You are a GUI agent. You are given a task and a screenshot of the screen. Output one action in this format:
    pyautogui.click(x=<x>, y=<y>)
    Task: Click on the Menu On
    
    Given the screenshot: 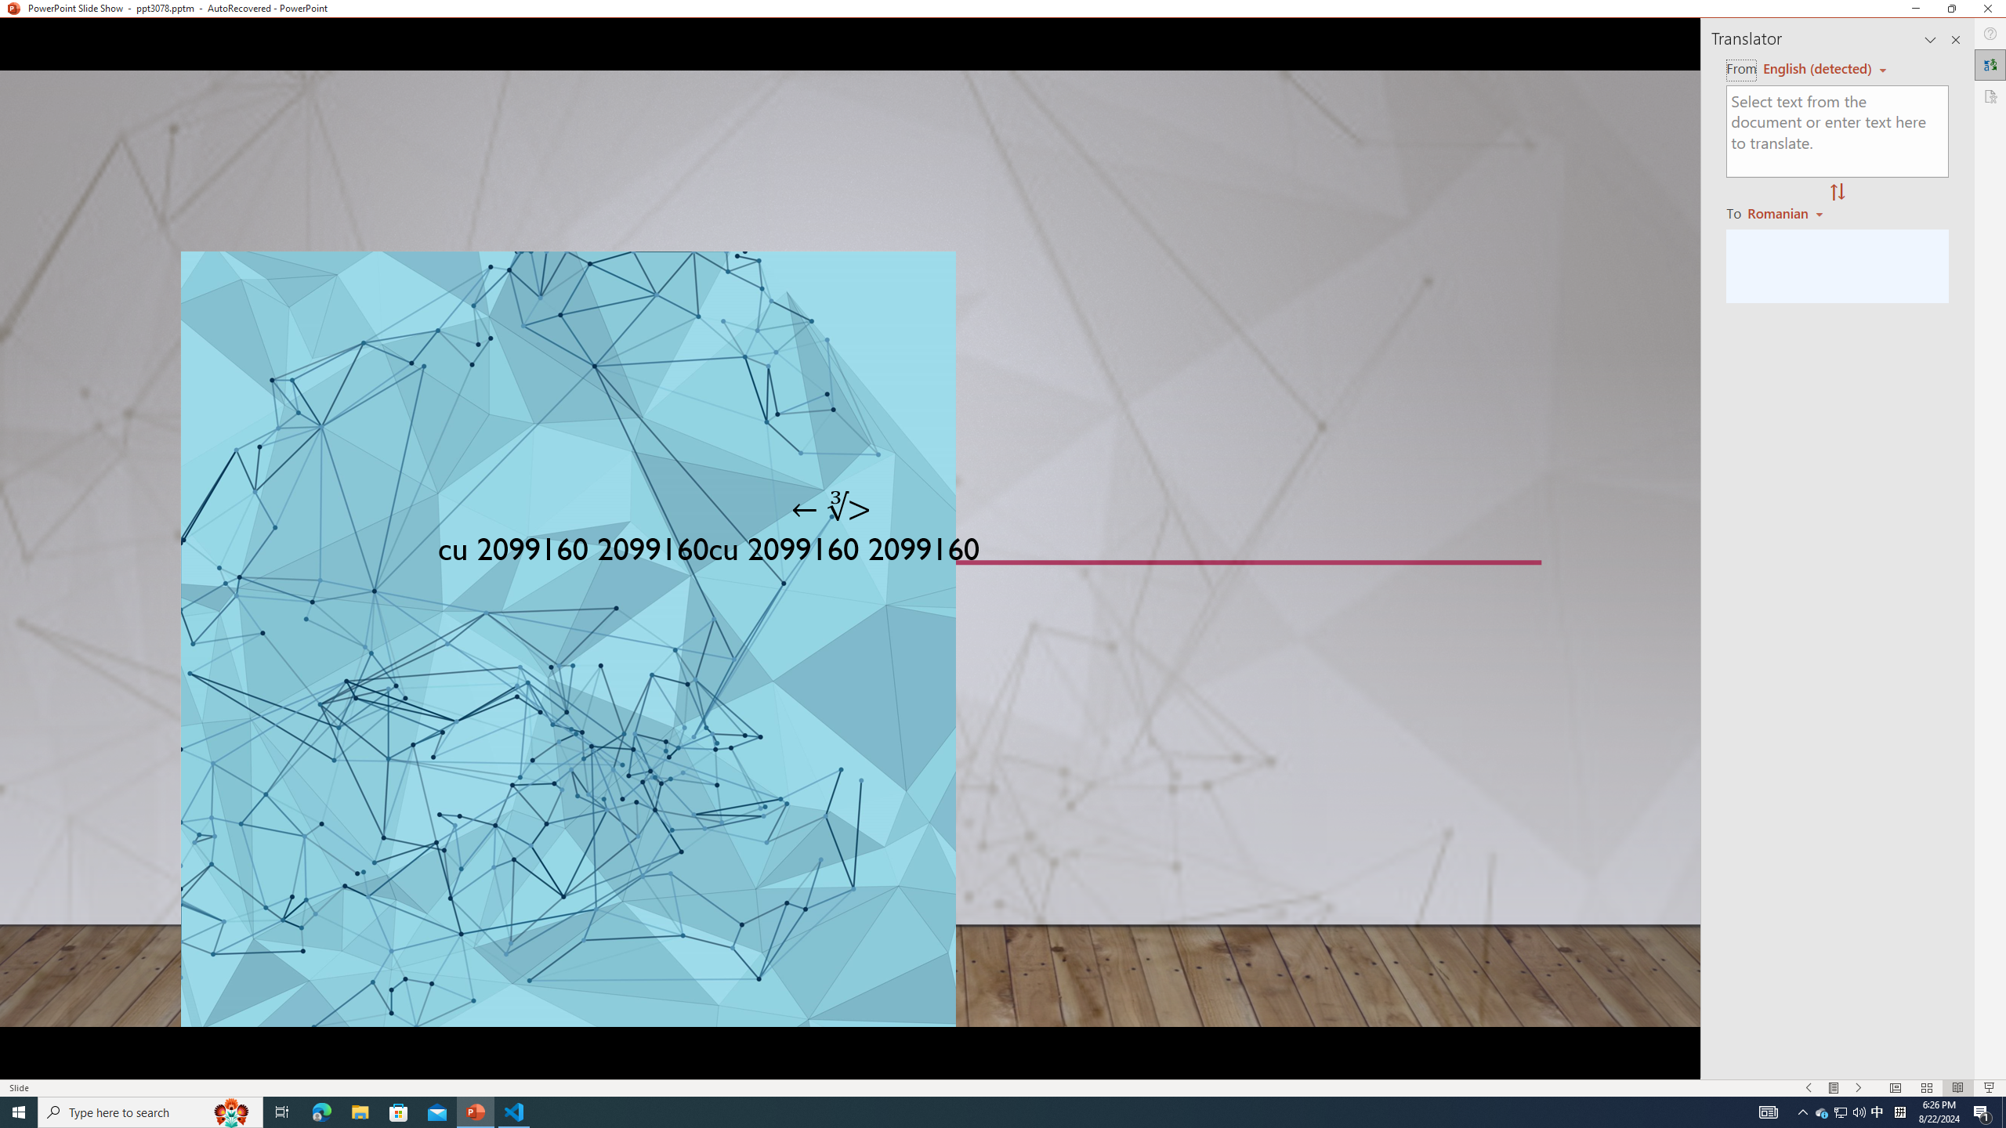 What is the action you would take?
    pyautogui.click(x=1834, y=1088)
    